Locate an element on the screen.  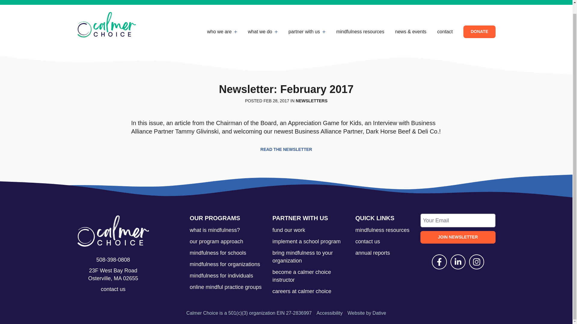
what is mindfulness? is located at coordinates (215, 230).